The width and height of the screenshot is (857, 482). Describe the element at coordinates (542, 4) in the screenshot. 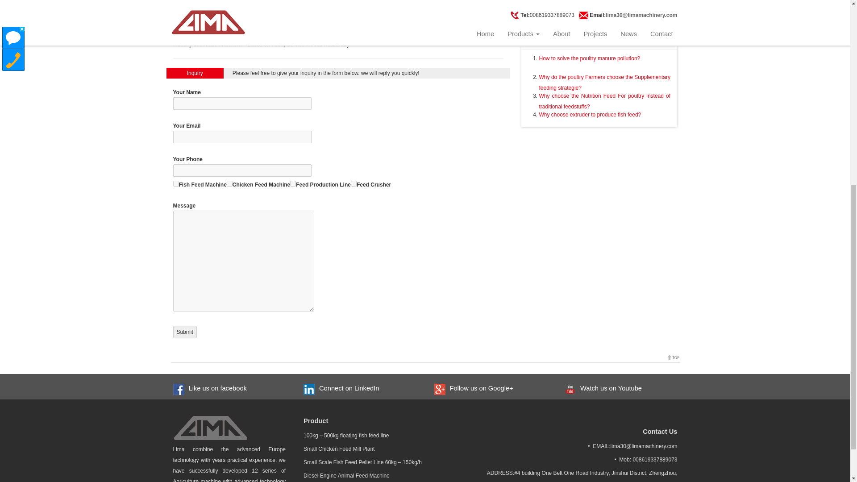

I see `NEWS` at that location.